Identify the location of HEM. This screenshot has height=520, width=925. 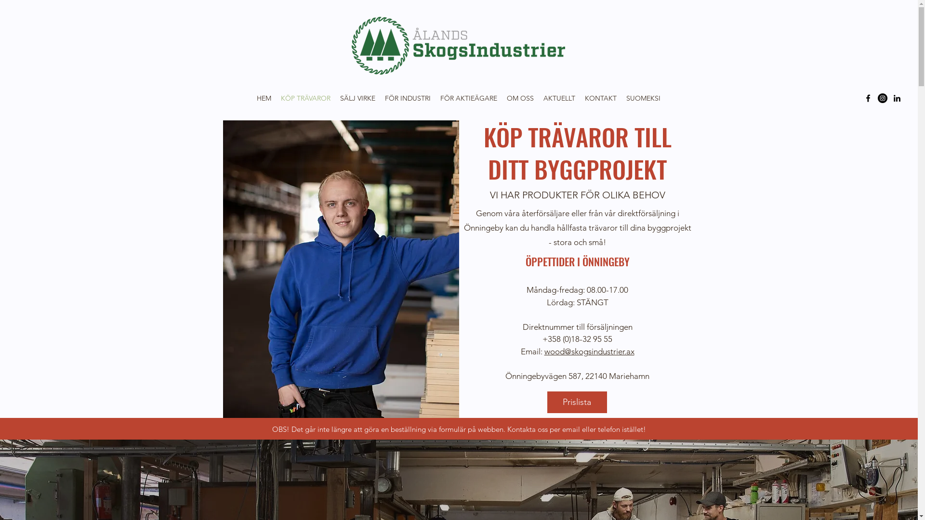
(264, 98).